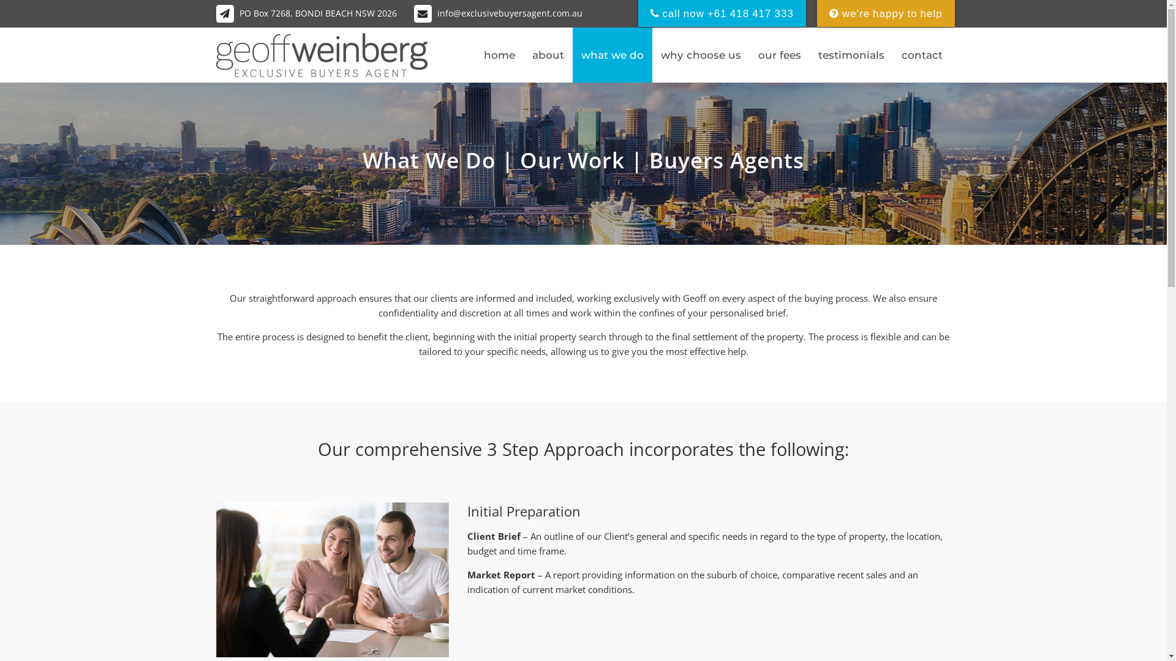  What do you see at coordinates (722, 13) in the screenshot?
I see `call now +61 418 417 333` at bounding box center [722, 13].